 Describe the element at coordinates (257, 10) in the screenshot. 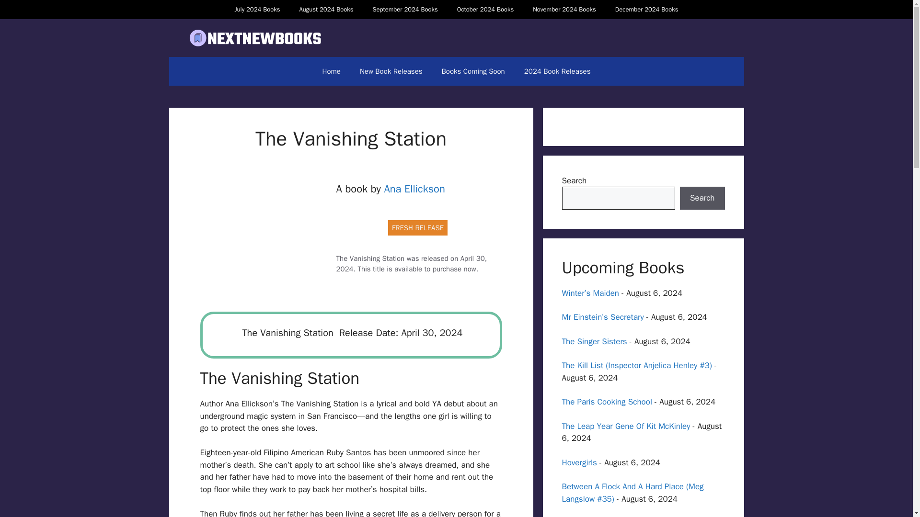

I see `July 2024 Books` at that location.